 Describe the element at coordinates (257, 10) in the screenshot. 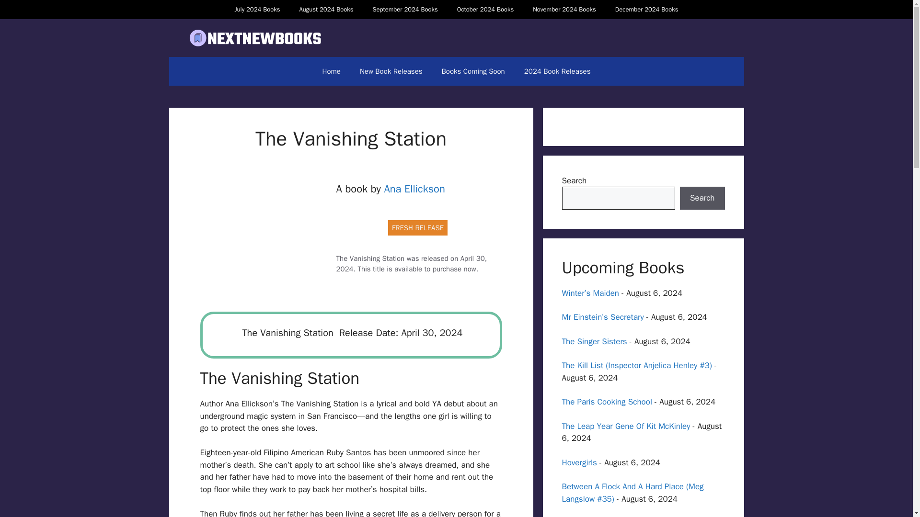

I see `July 2024 Books` at that location.